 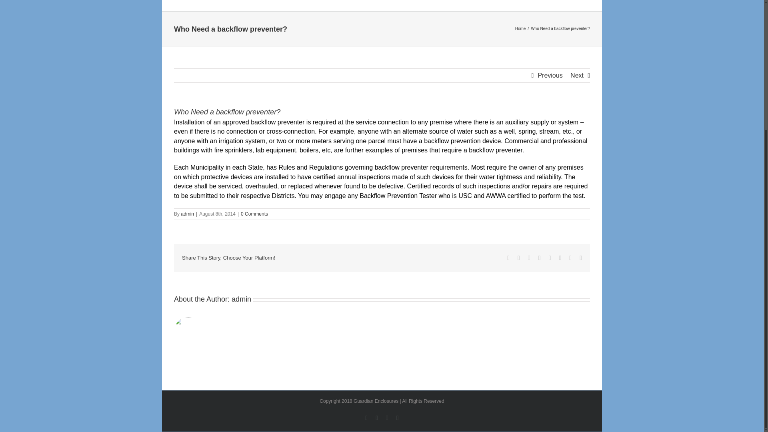 I want to click on Next, so click(x=577, y=75).